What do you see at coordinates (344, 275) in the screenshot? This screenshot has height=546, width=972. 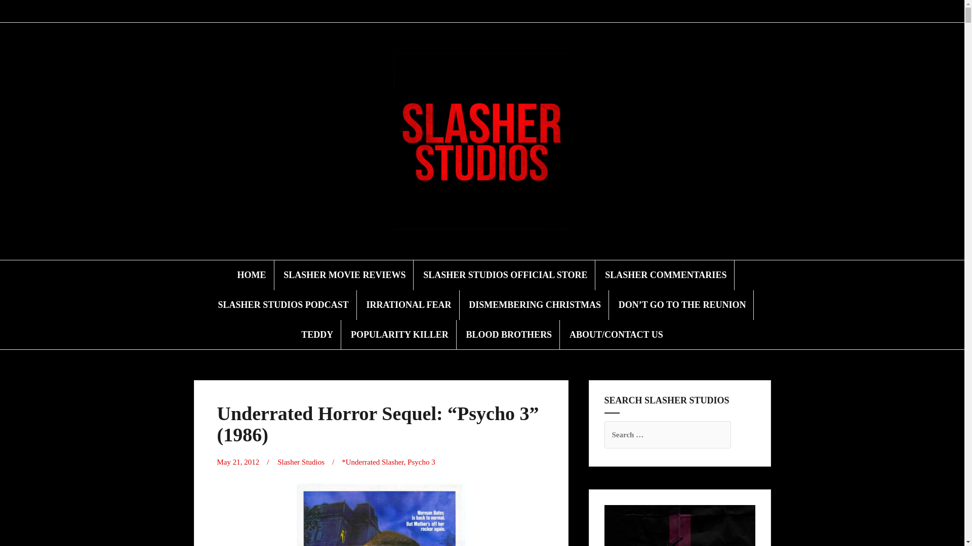 I see `SLASHER MOVIE REVIEWS` at bounding box center [344, 275].